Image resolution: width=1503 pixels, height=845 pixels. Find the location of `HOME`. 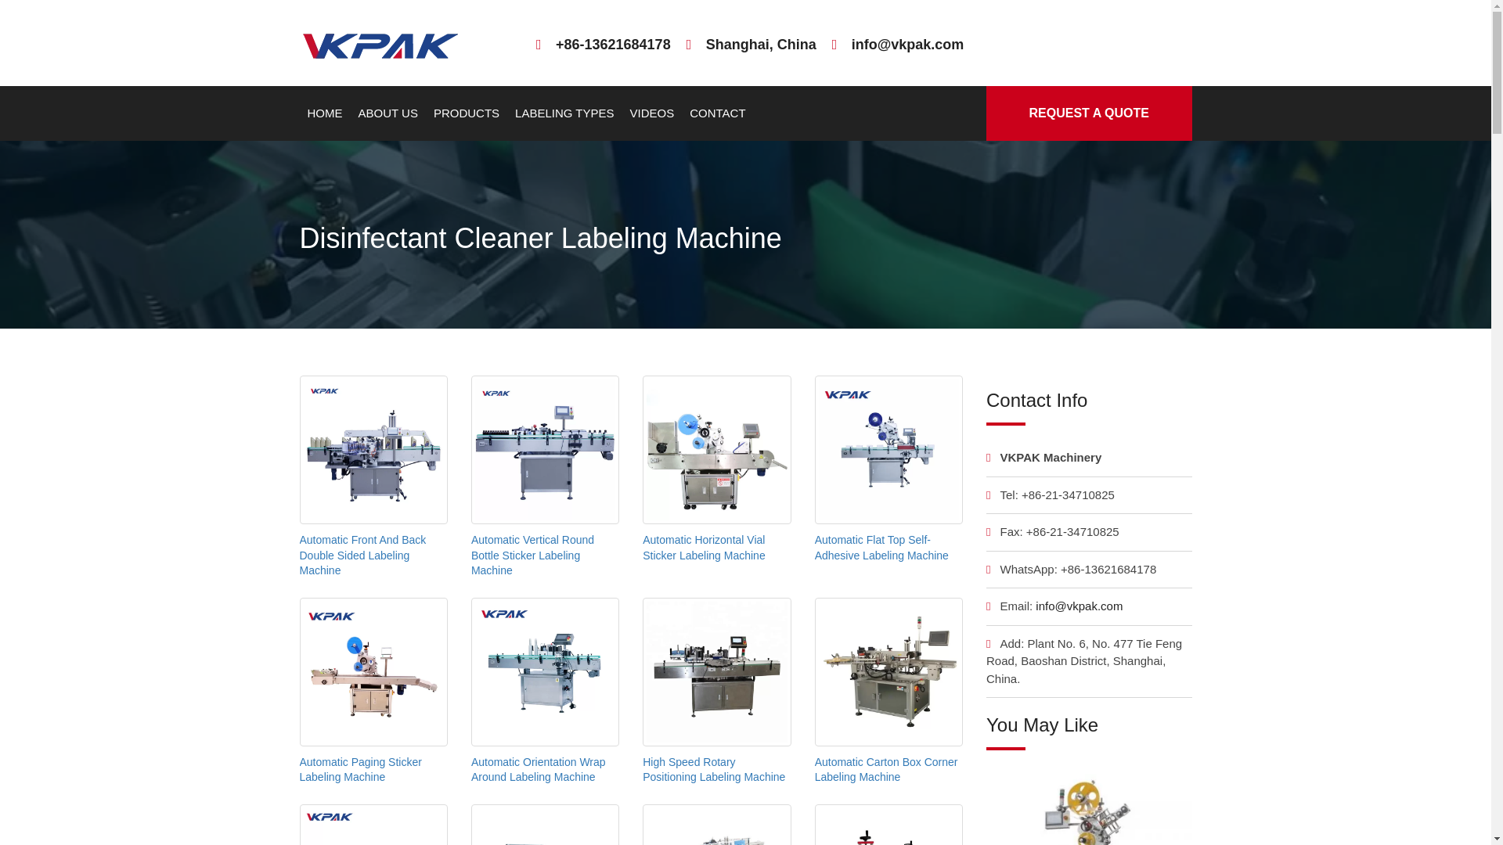

HOME is located at coordinates (324, 113).